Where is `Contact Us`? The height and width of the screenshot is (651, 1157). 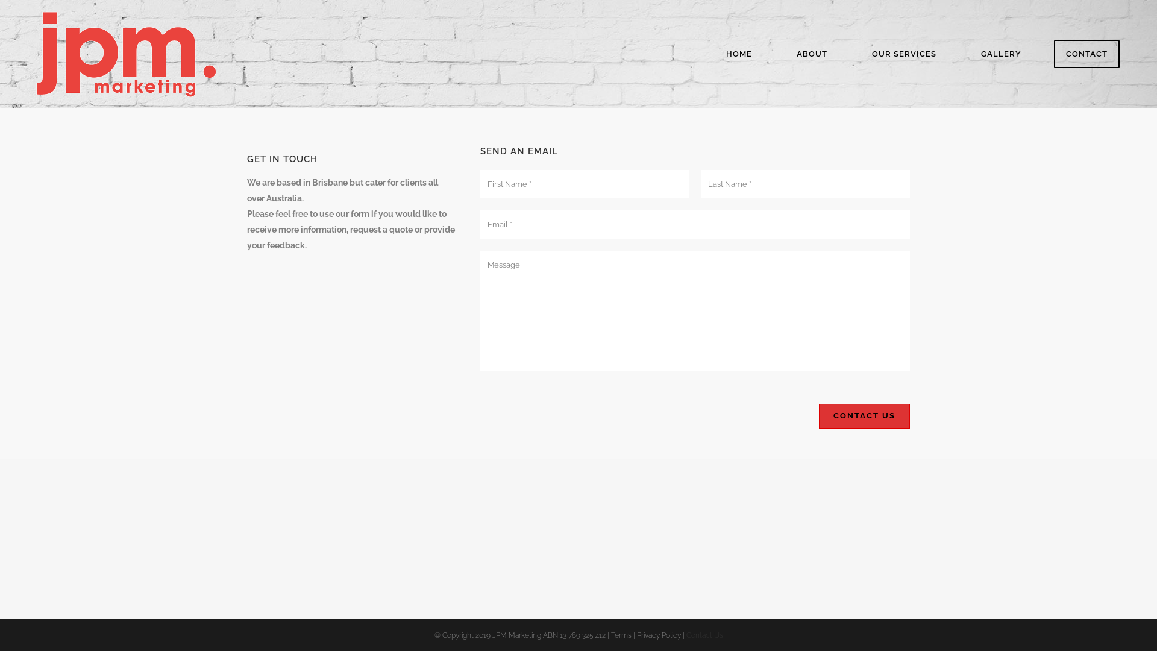 Contact Us is located at coordinates (864, 416).